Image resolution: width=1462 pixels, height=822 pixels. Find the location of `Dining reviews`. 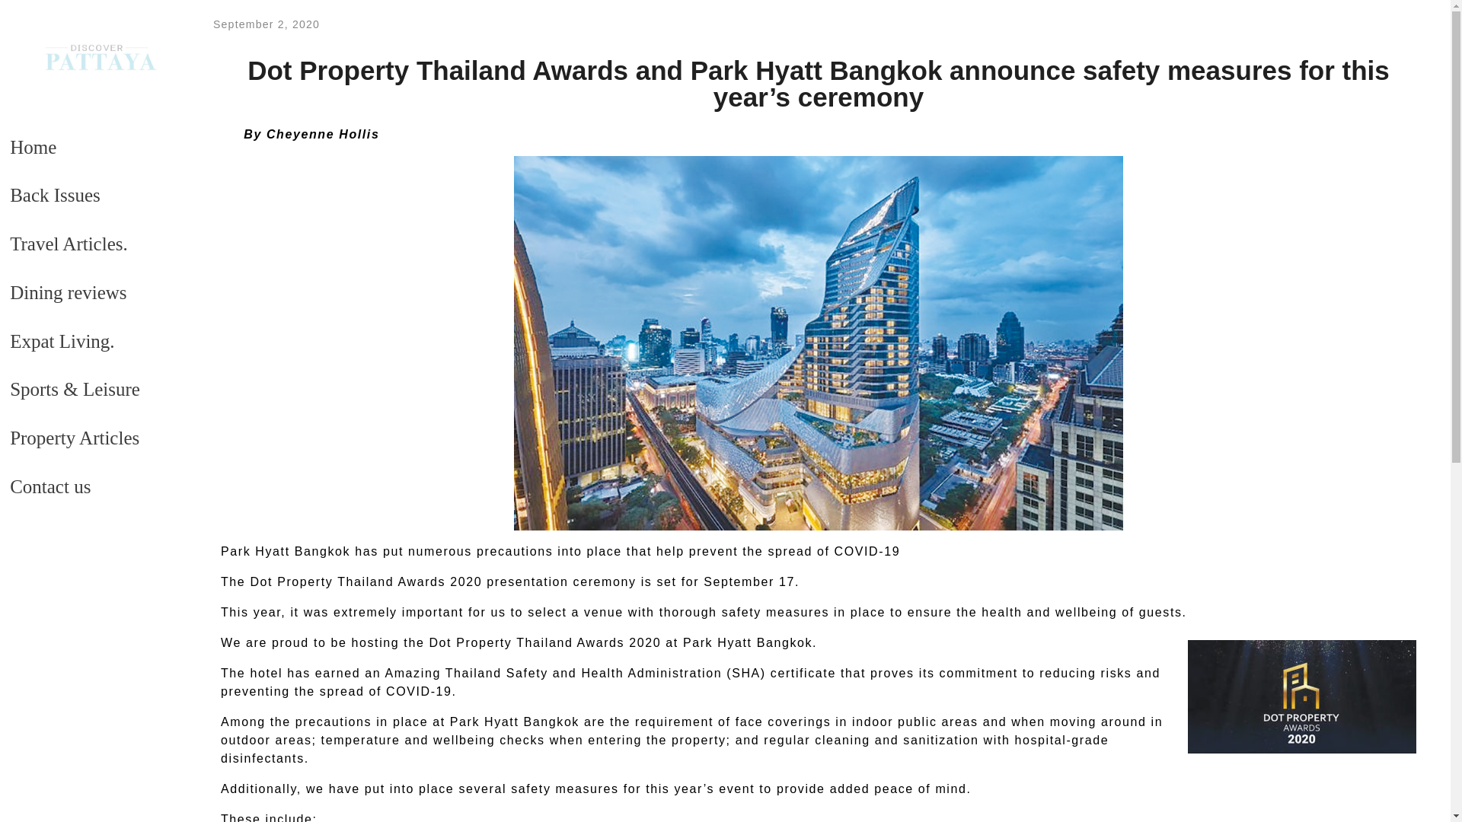

Dining reviews is located at coordinates (93, 59).